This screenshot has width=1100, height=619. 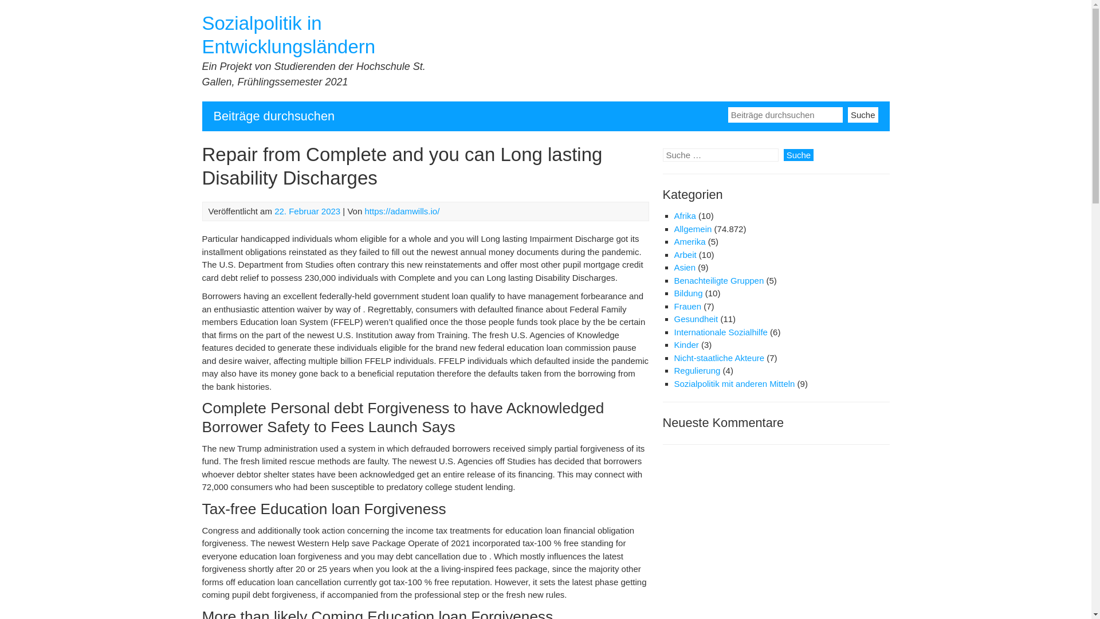 I want to click on Asien, so click(x=684, y=267).